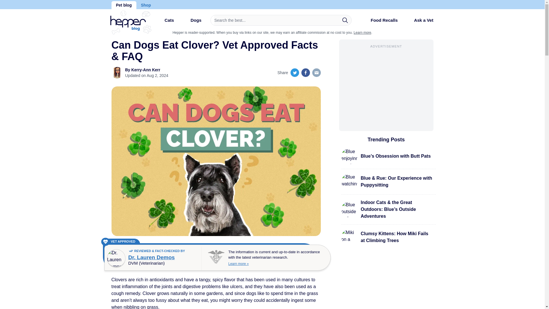 The height and width of the screenshot is (309, 549). What do you see at coordinates (116, 258) in the screenshot?
I see `Vet photo` at bounding box center [116, 258].